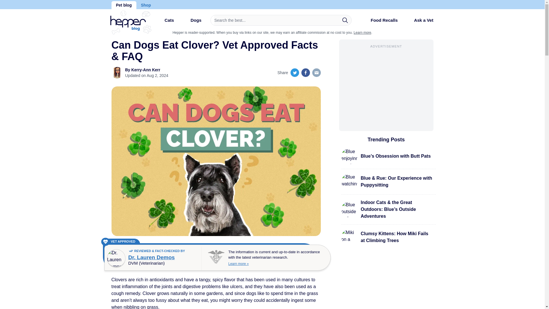 The height and width of the screenshot is (309, 549). What do you see at coordinates (116, 258) in the screenshot?
I see `Vet photo` at bounding box center [116, 258].